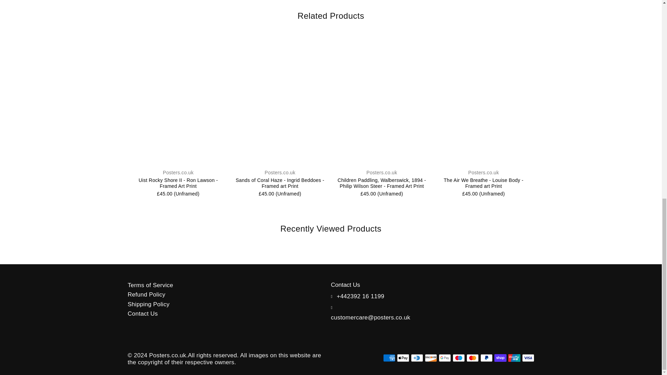 The width and height of the screenshot is (667, 375). What do you see at coordinates (430, 358) in the screenshot?
I see `Discover` at bounding box center [430, 358].